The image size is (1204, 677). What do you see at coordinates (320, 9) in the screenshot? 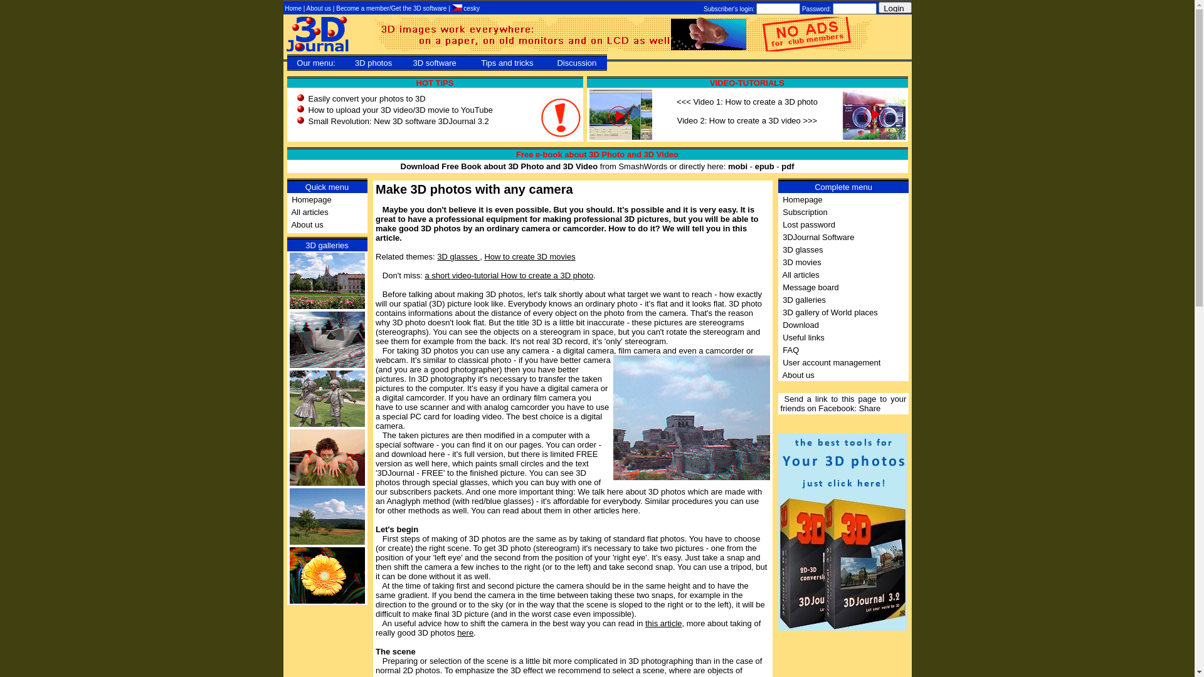
I see `About us` at bounding box center [320, 9].